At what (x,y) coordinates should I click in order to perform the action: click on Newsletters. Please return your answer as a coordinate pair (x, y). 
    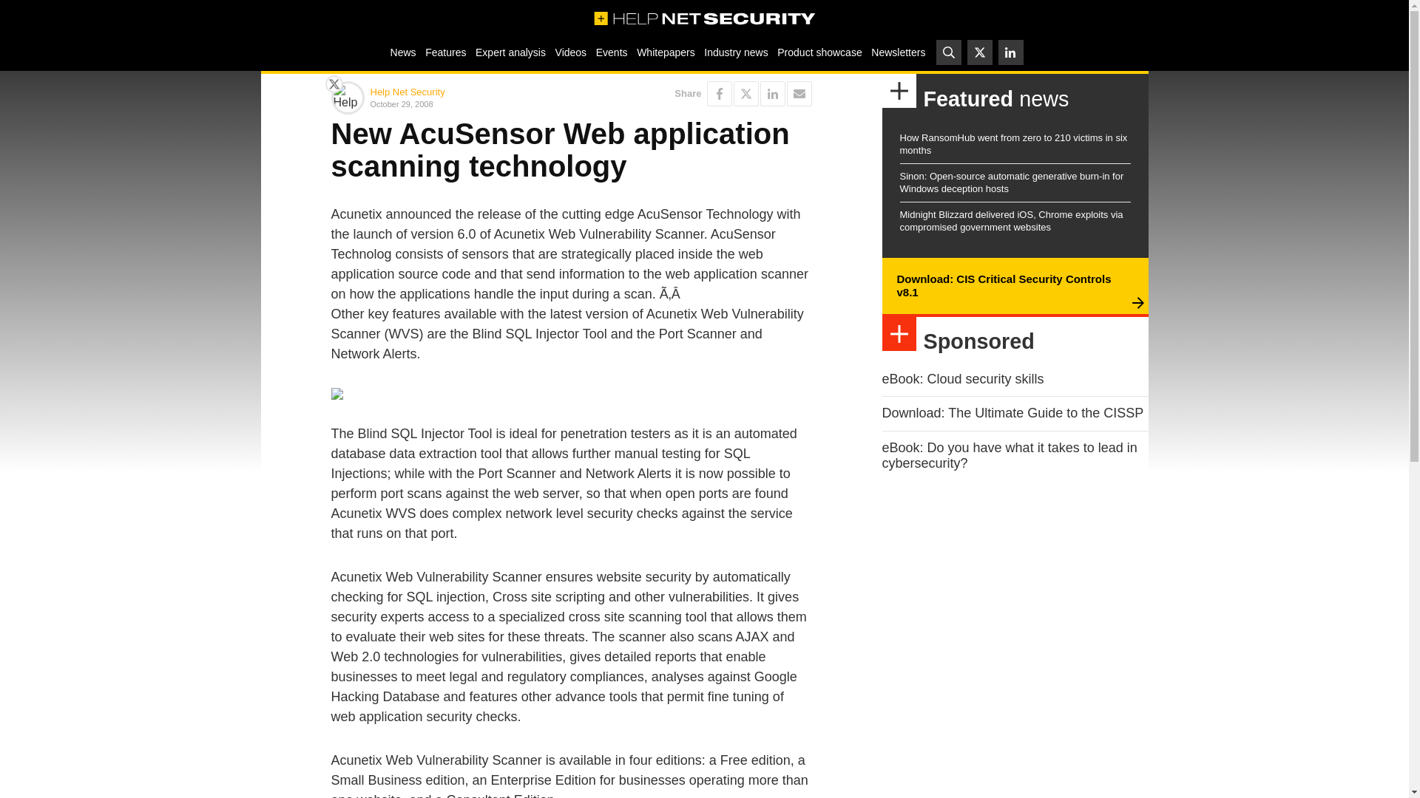
    Looking at the image, I should click on (898, 52).